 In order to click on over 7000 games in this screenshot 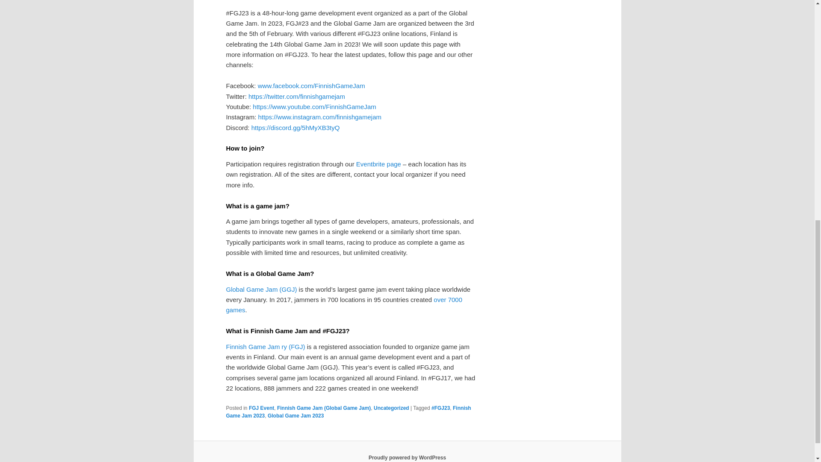, I will do `click(344, 305)`.